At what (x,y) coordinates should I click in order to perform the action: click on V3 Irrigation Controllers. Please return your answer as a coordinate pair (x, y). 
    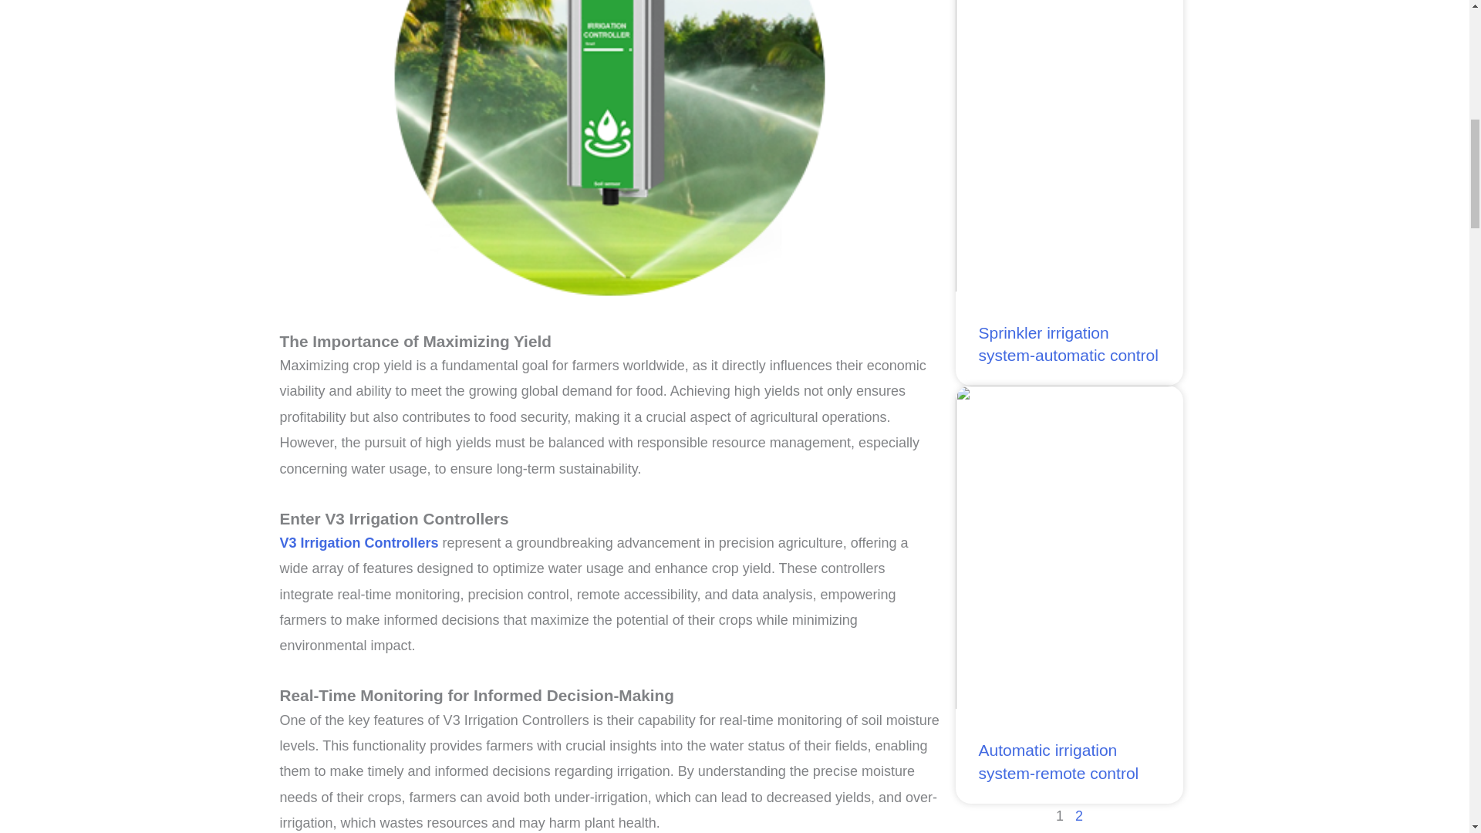
    Looking at the image, I should click on (359, 543).